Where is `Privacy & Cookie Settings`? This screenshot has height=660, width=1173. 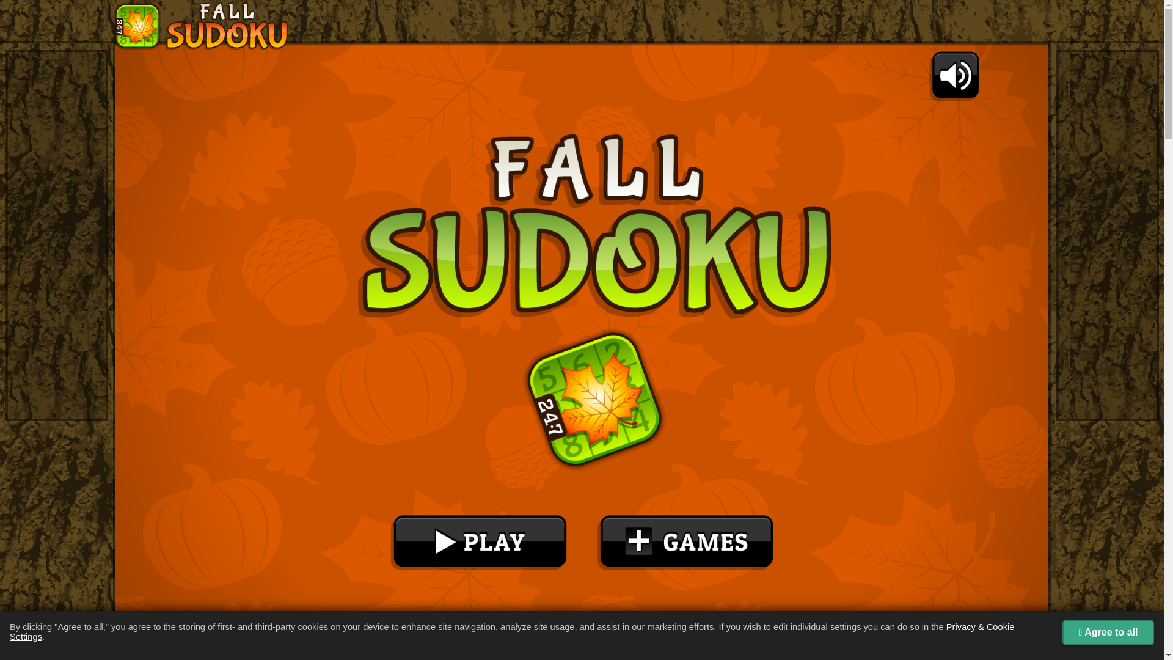
Privacy & Cookie Settings is located at coordinates (512, 632).